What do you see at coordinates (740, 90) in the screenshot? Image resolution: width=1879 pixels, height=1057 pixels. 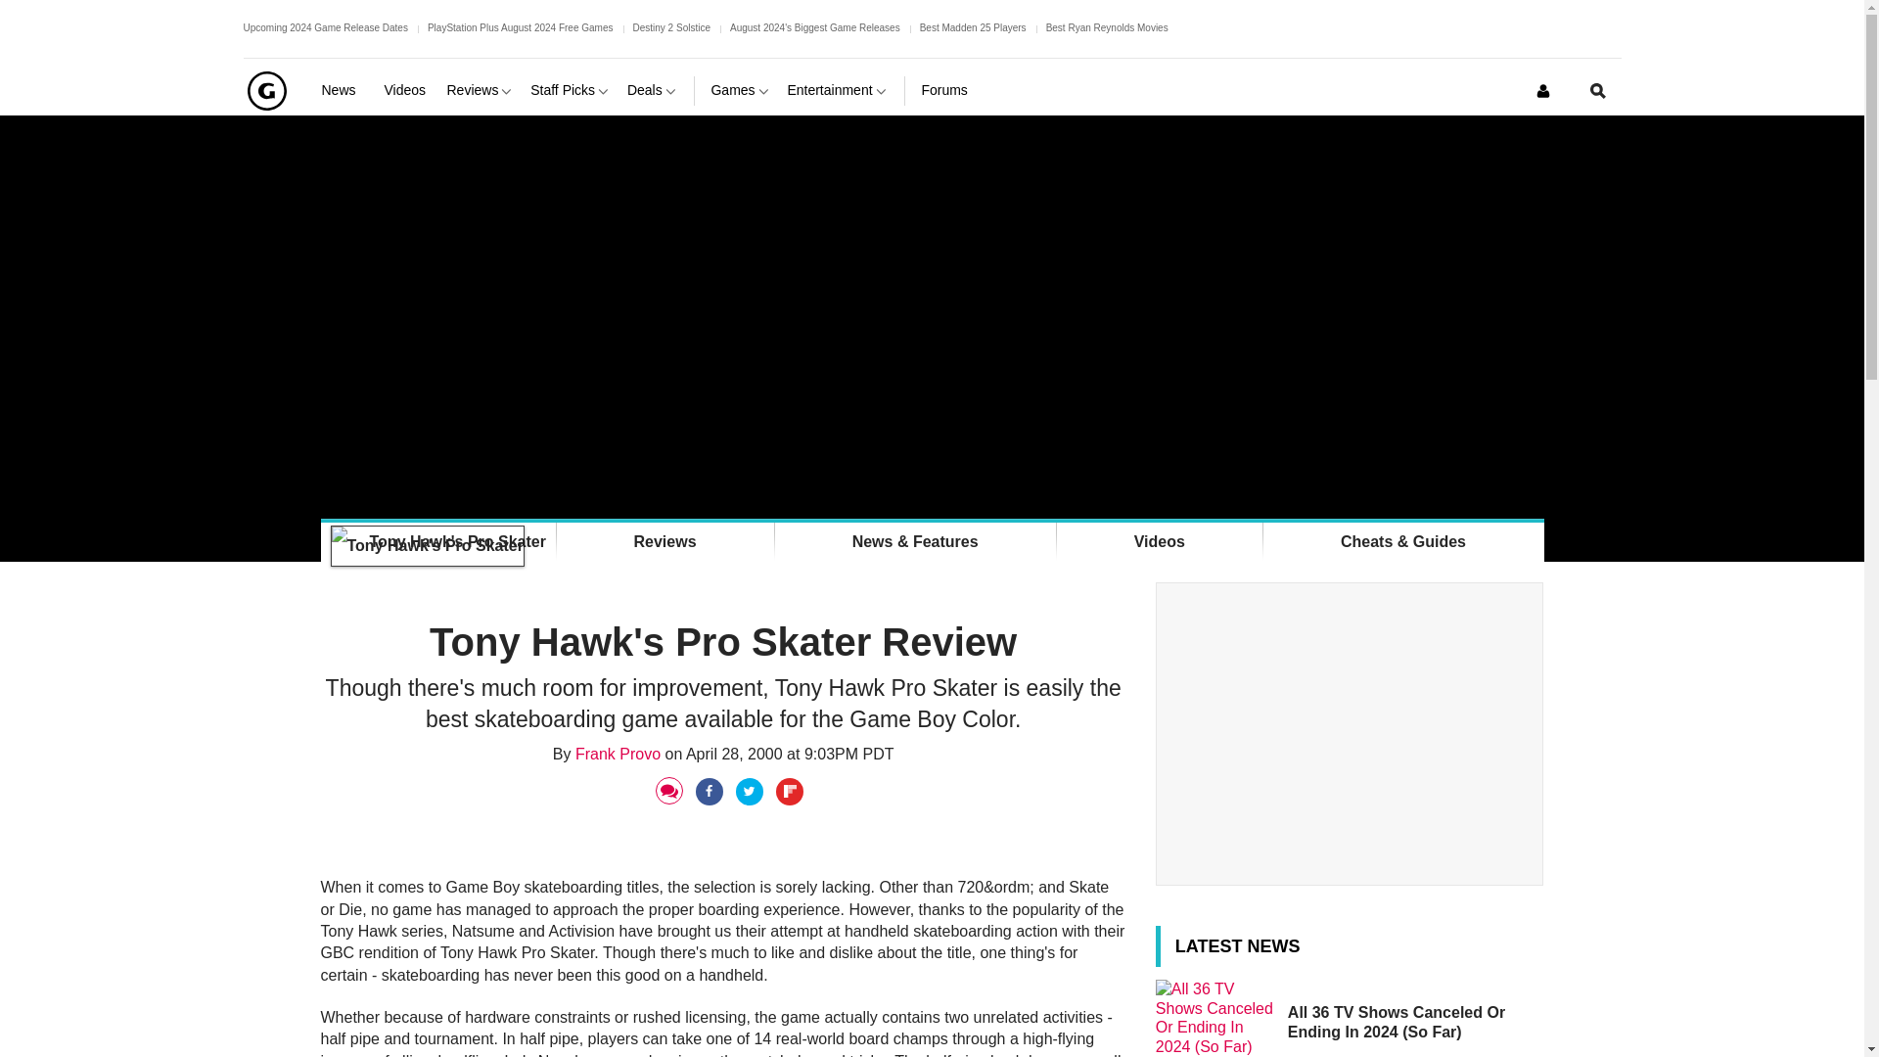 I see `Games` at bounding box center [740, 90].